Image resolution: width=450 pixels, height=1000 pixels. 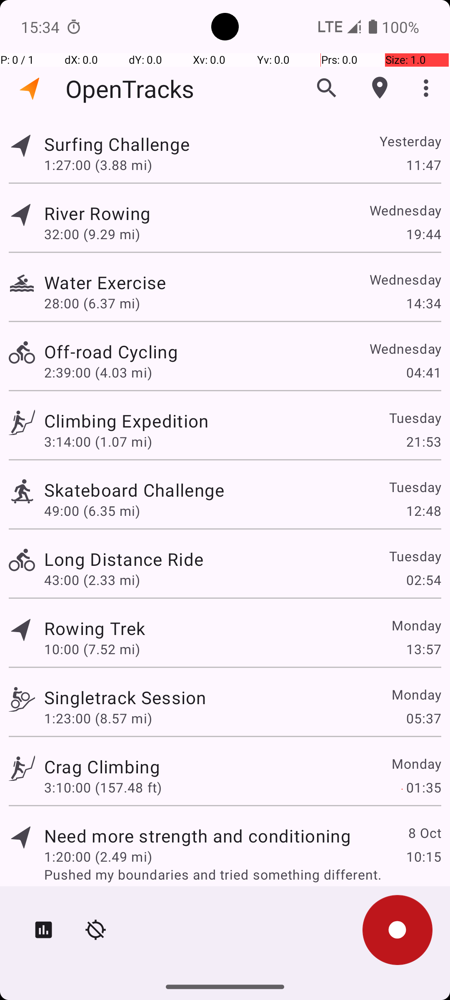 What do you see at coordinates (98, 372) in the screenshot?
I see `2:39:00 (4.03 mi)` at bounding box center [98, 372].